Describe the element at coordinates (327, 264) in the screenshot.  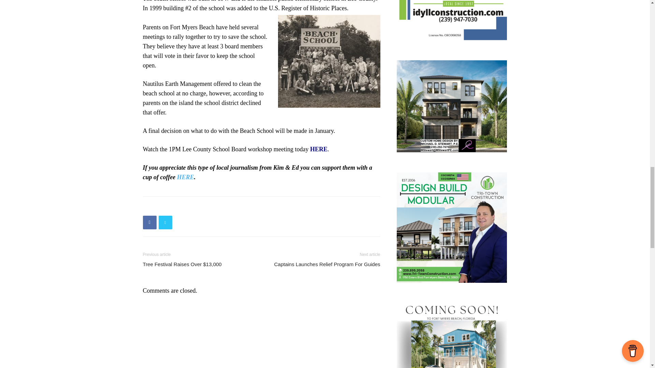
I see `Captains Launches Relief Program For Guides` at that location.